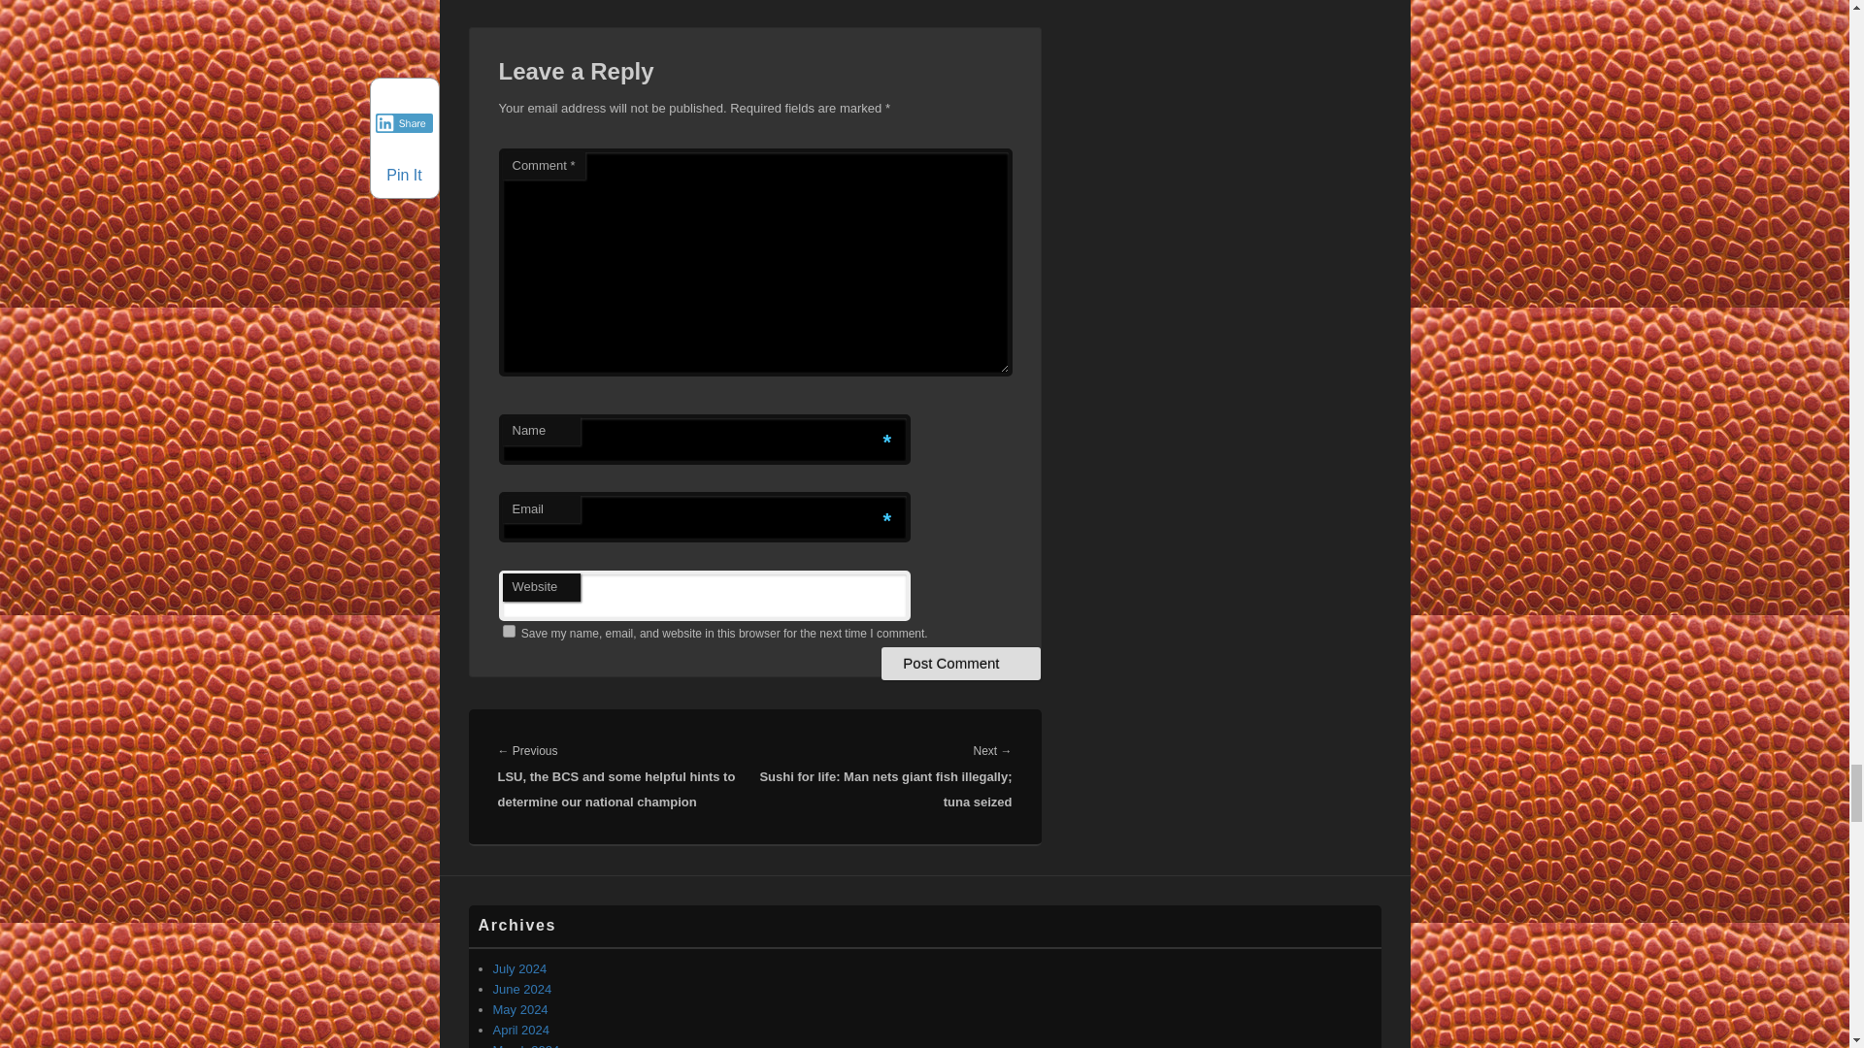 The image size is (1864, 1048). I want to click on yes, so click(509, 631).